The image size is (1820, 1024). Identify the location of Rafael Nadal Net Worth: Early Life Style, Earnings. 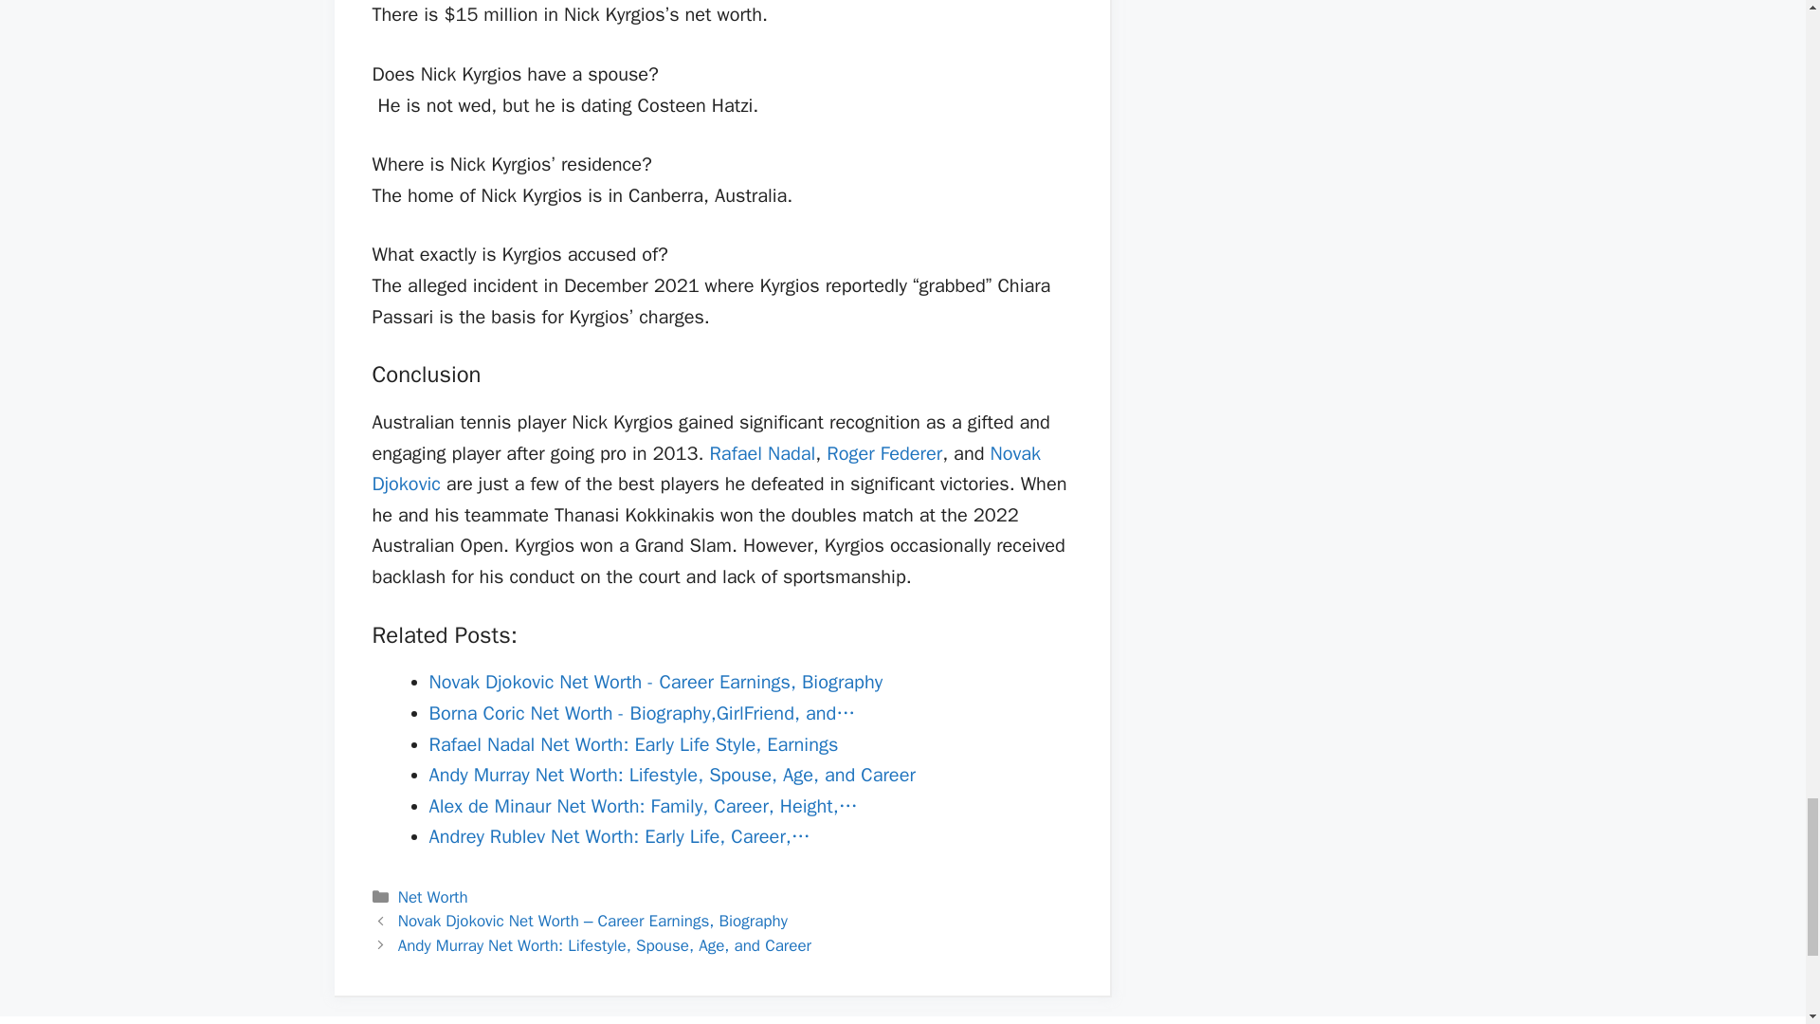
(632, 745).